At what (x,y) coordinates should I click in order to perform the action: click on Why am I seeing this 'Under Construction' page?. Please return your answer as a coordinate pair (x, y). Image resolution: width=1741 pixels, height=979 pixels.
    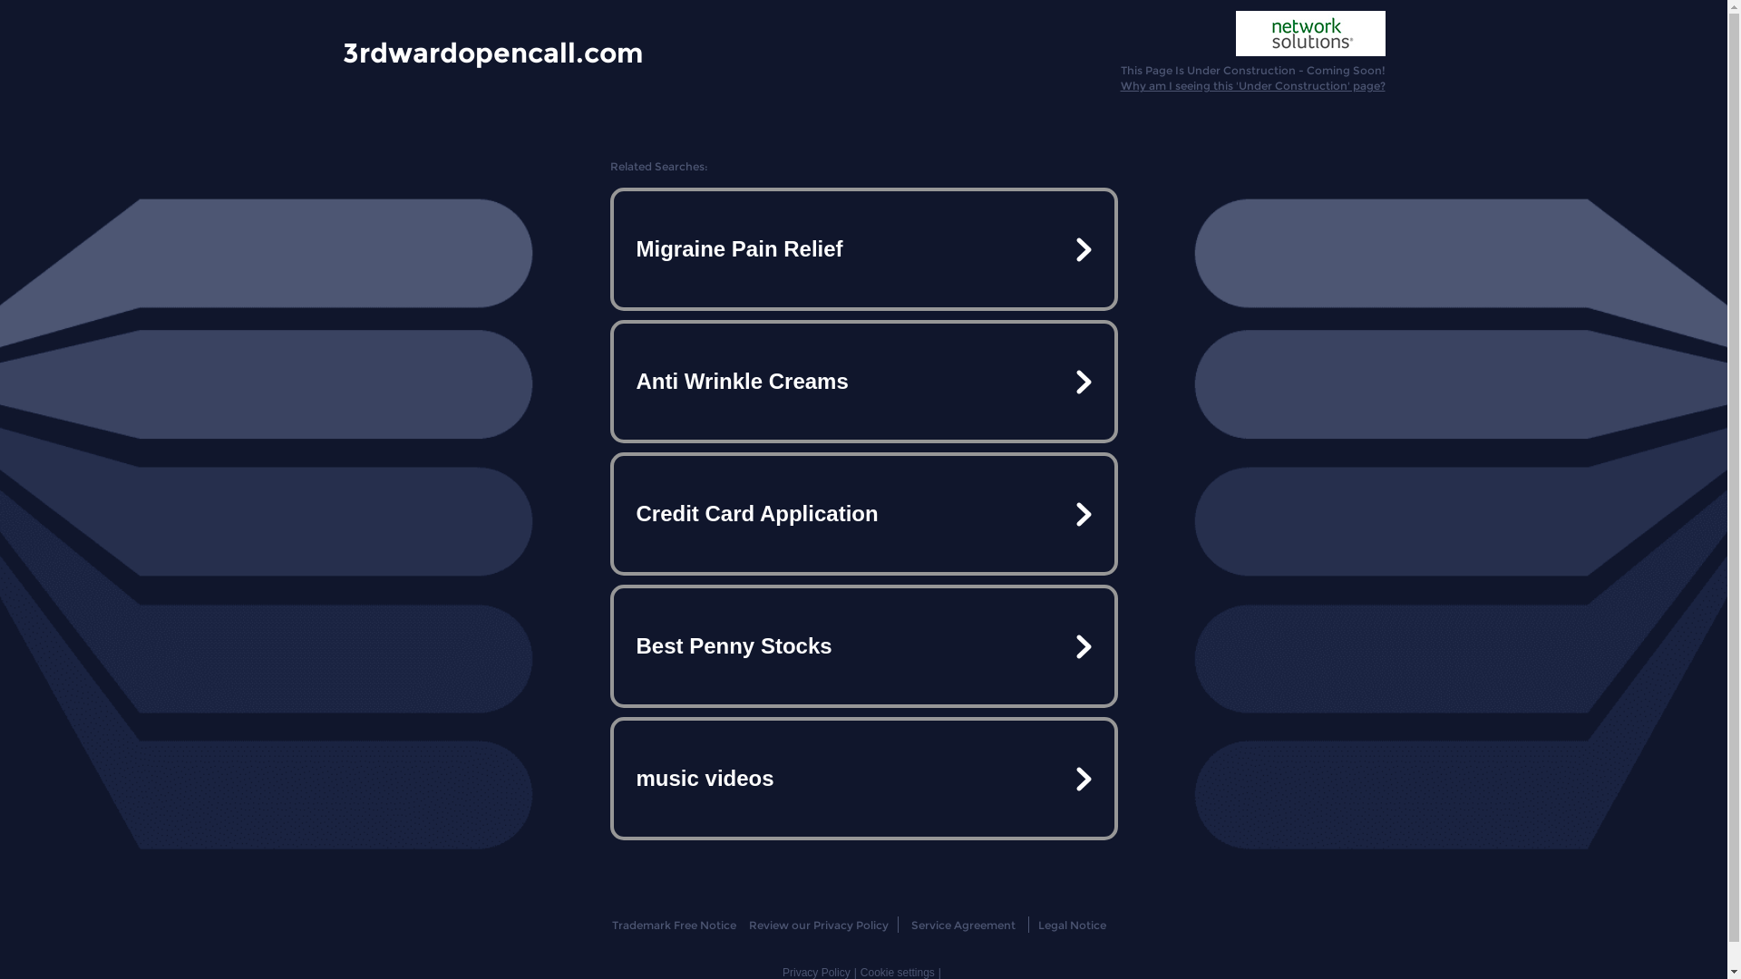
    Looking at the image, I should click on (1253, 85).